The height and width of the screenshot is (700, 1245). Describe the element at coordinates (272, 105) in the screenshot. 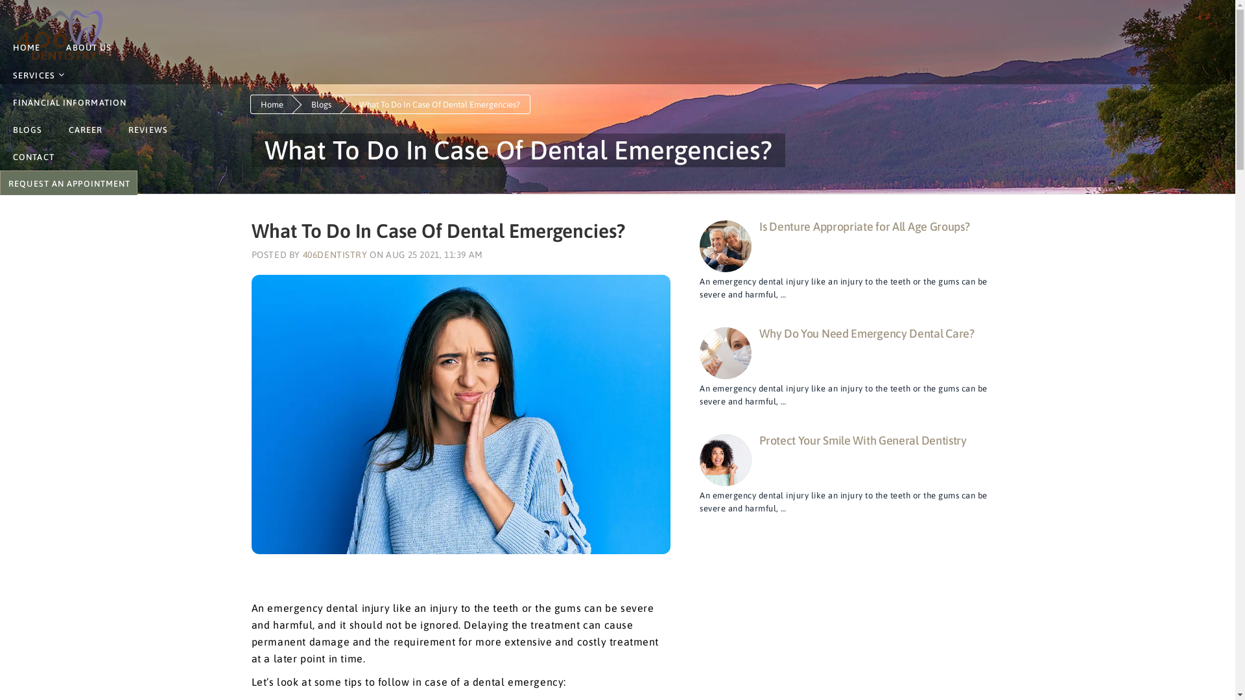

I see `Home` at that location.